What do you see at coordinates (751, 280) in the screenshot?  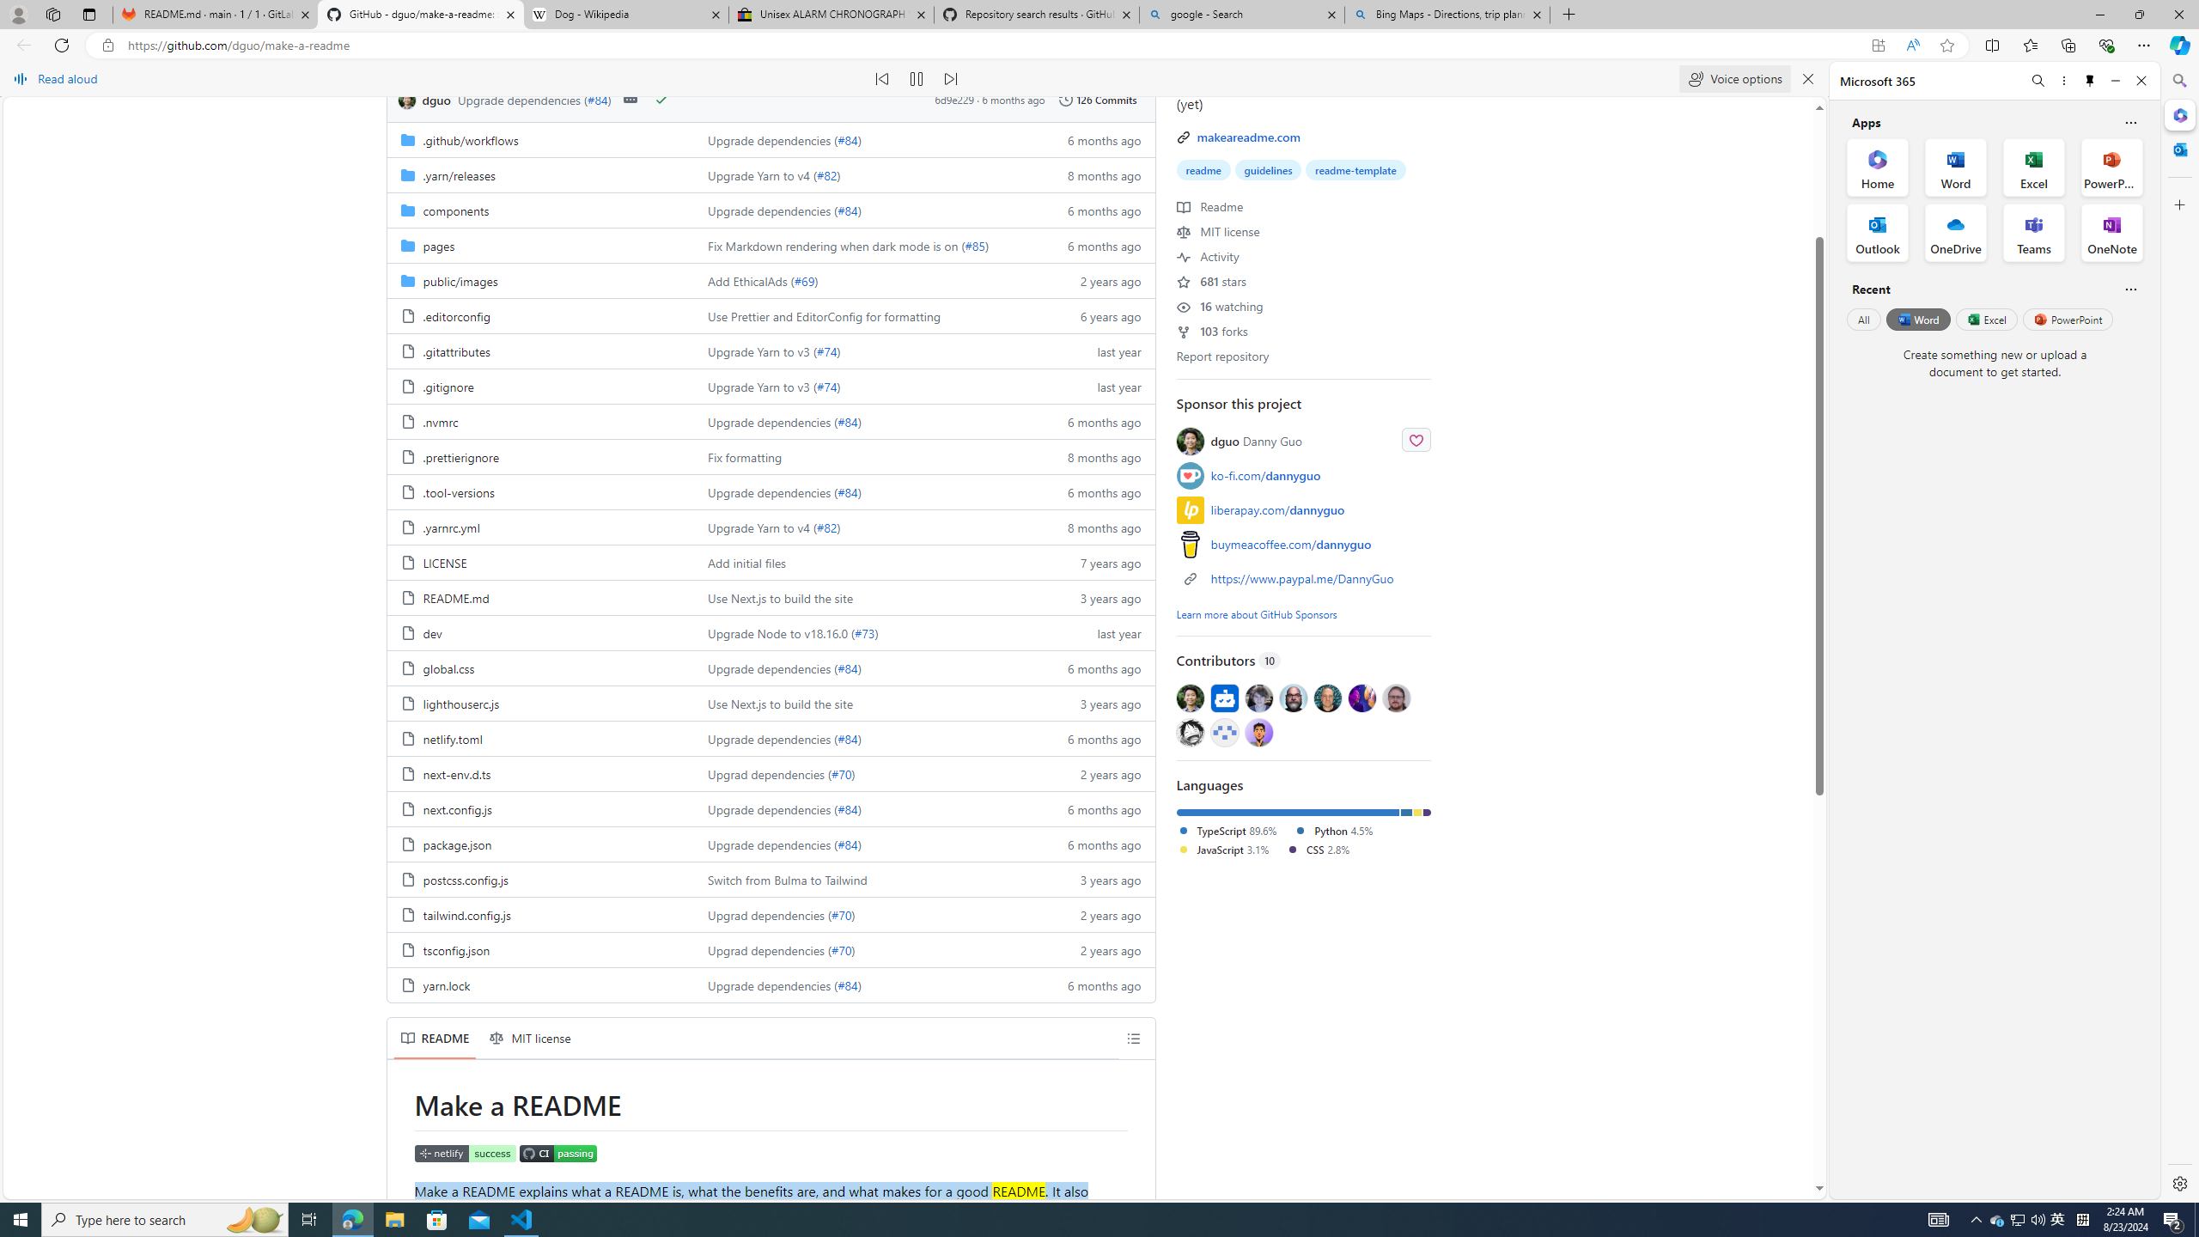 I see `Add EthicalAds (` at bounding box center [751, 280].